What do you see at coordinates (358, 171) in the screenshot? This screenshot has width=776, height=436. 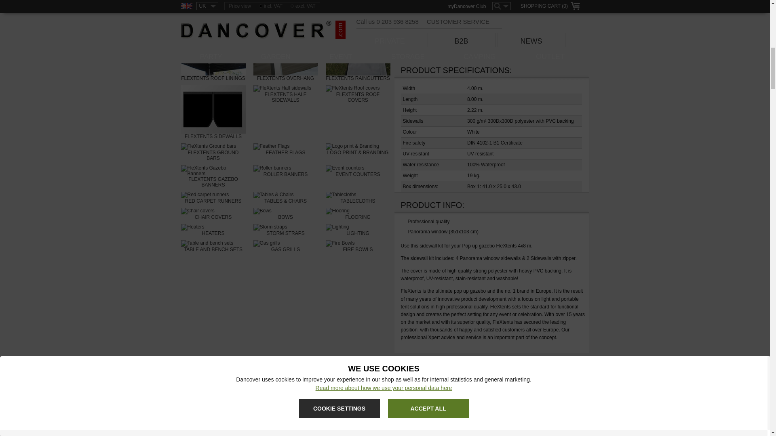 I see `Event counters` at bounding box center [358, 171].